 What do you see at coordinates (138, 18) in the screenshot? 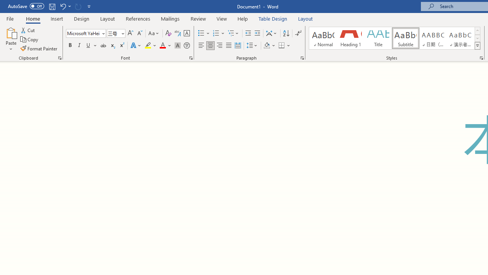
I see `References` at bounding box center [138, 18].